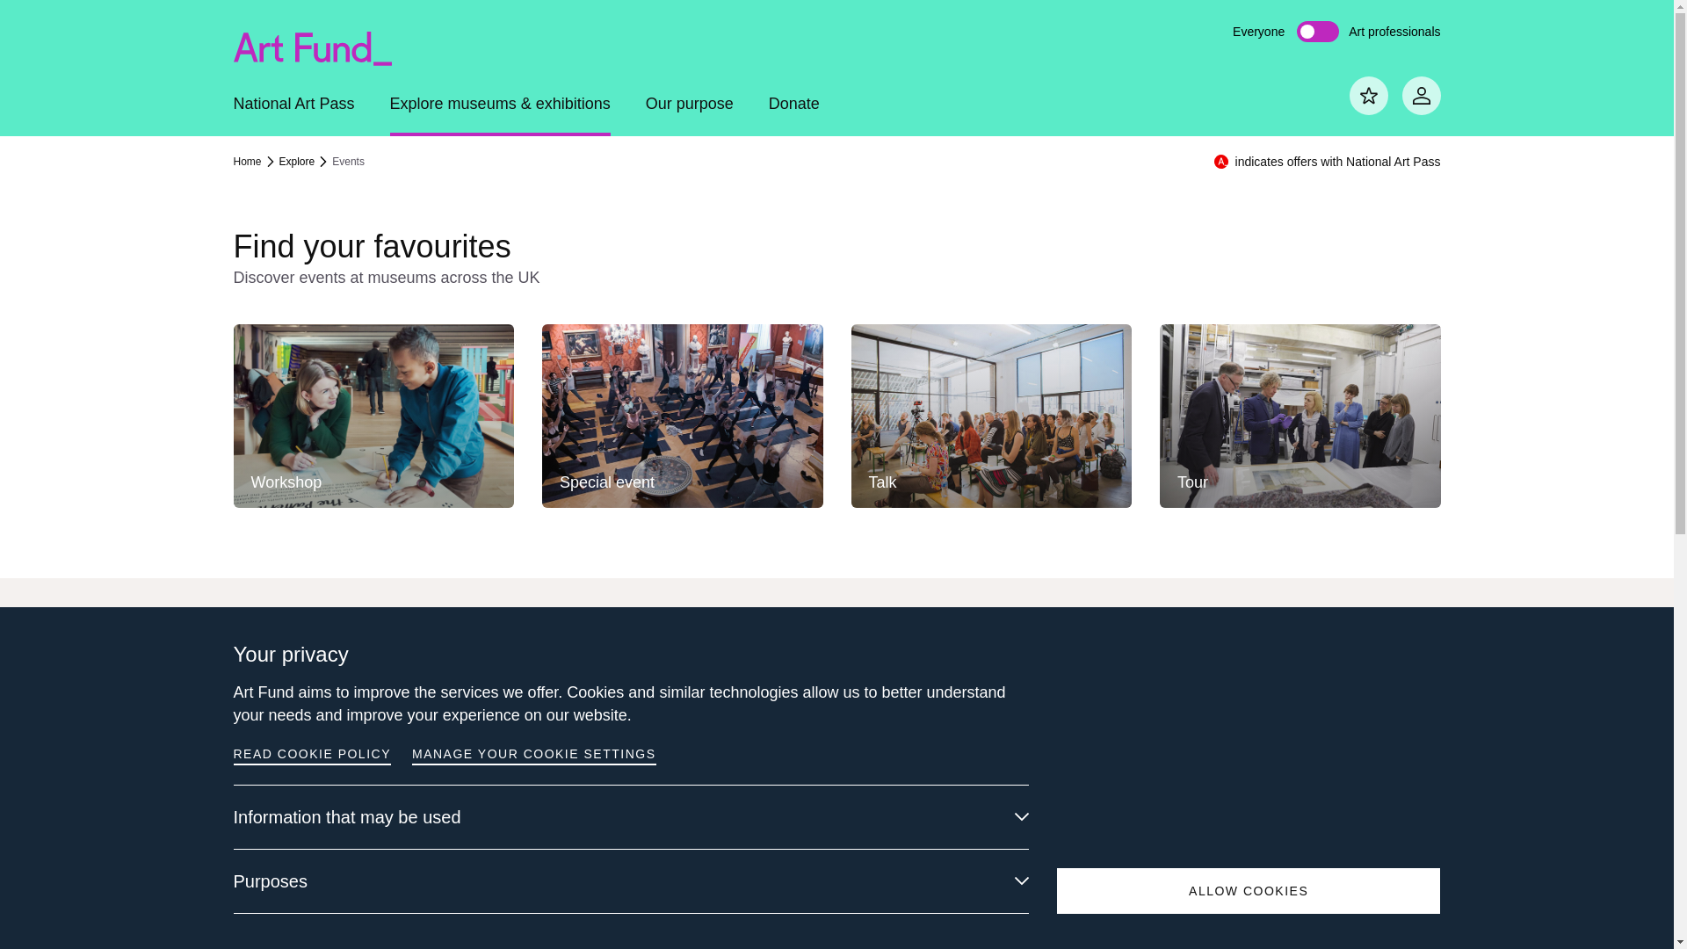  What do you see at coordinates (794, 114) in the screenshot?
I see `Donate` at bounding box center [794, 114].